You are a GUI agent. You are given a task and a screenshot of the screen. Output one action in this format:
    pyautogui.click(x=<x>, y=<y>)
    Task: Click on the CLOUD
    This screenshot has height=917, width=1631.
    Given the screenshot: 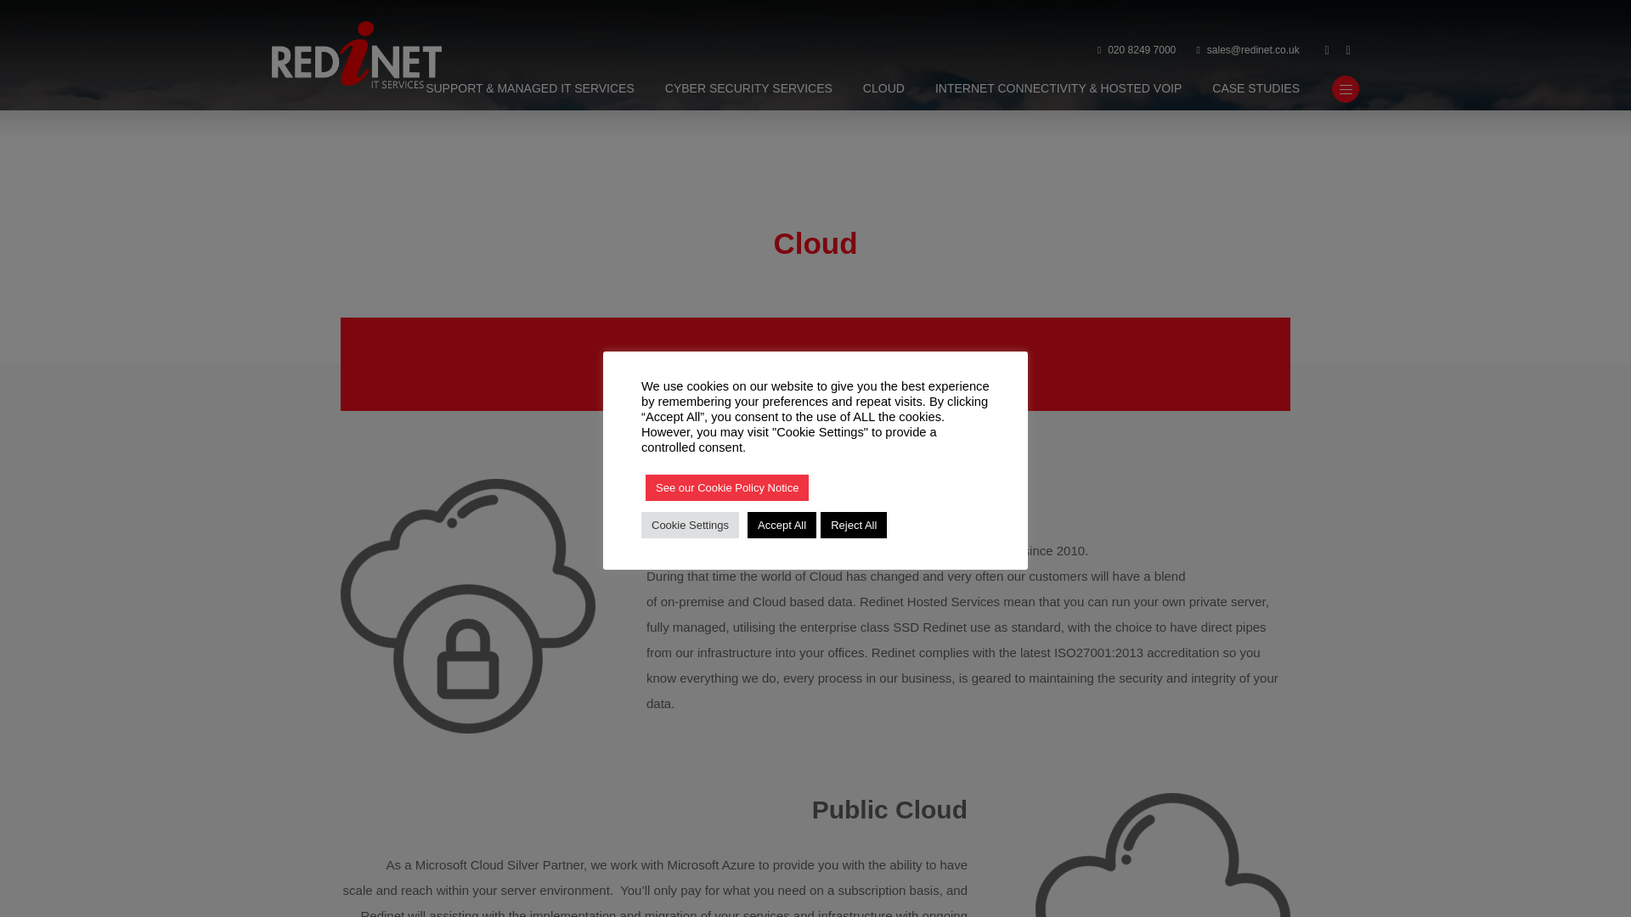 What is the action you would take?
    pyautogui.click(x=883, y=89)
    